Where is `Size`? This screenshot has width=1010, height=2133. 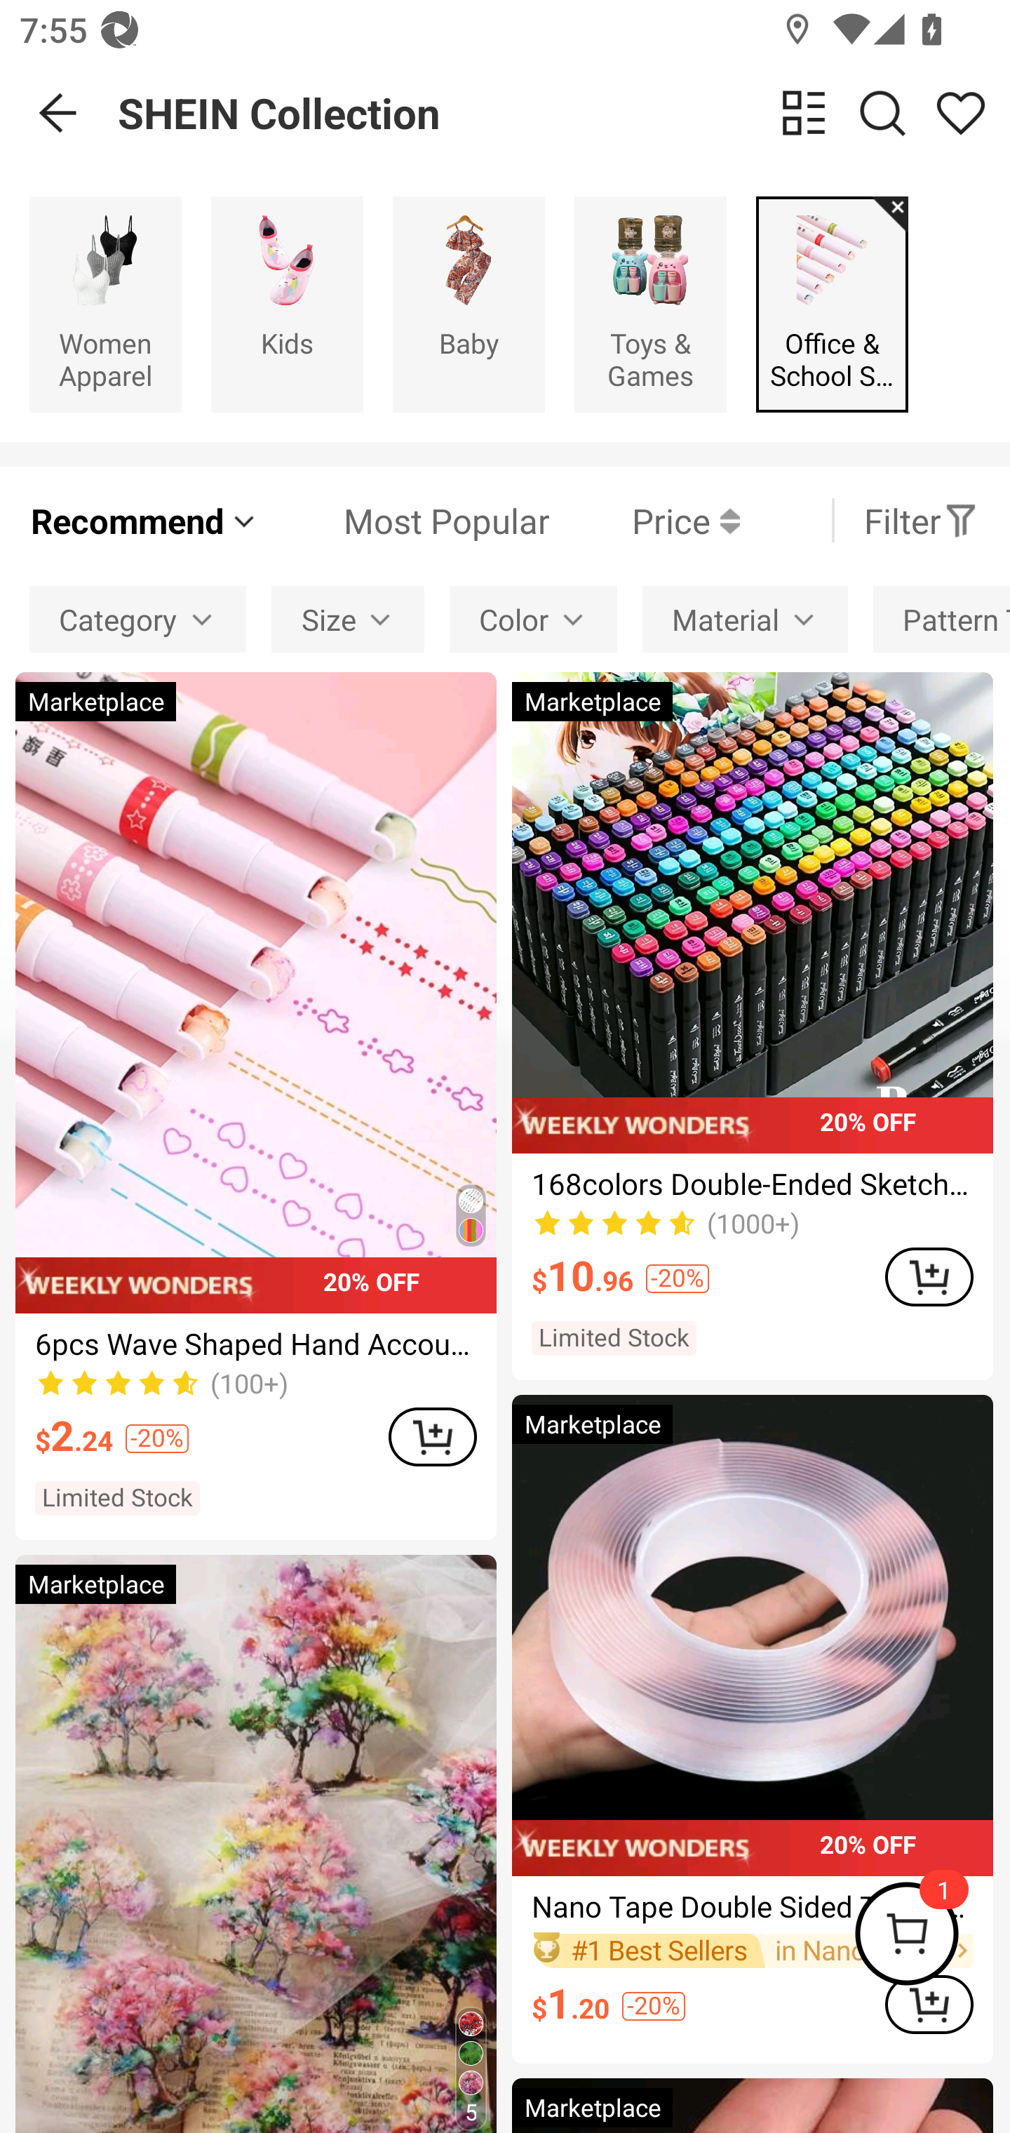
Size is located at coordinates (348, 620).